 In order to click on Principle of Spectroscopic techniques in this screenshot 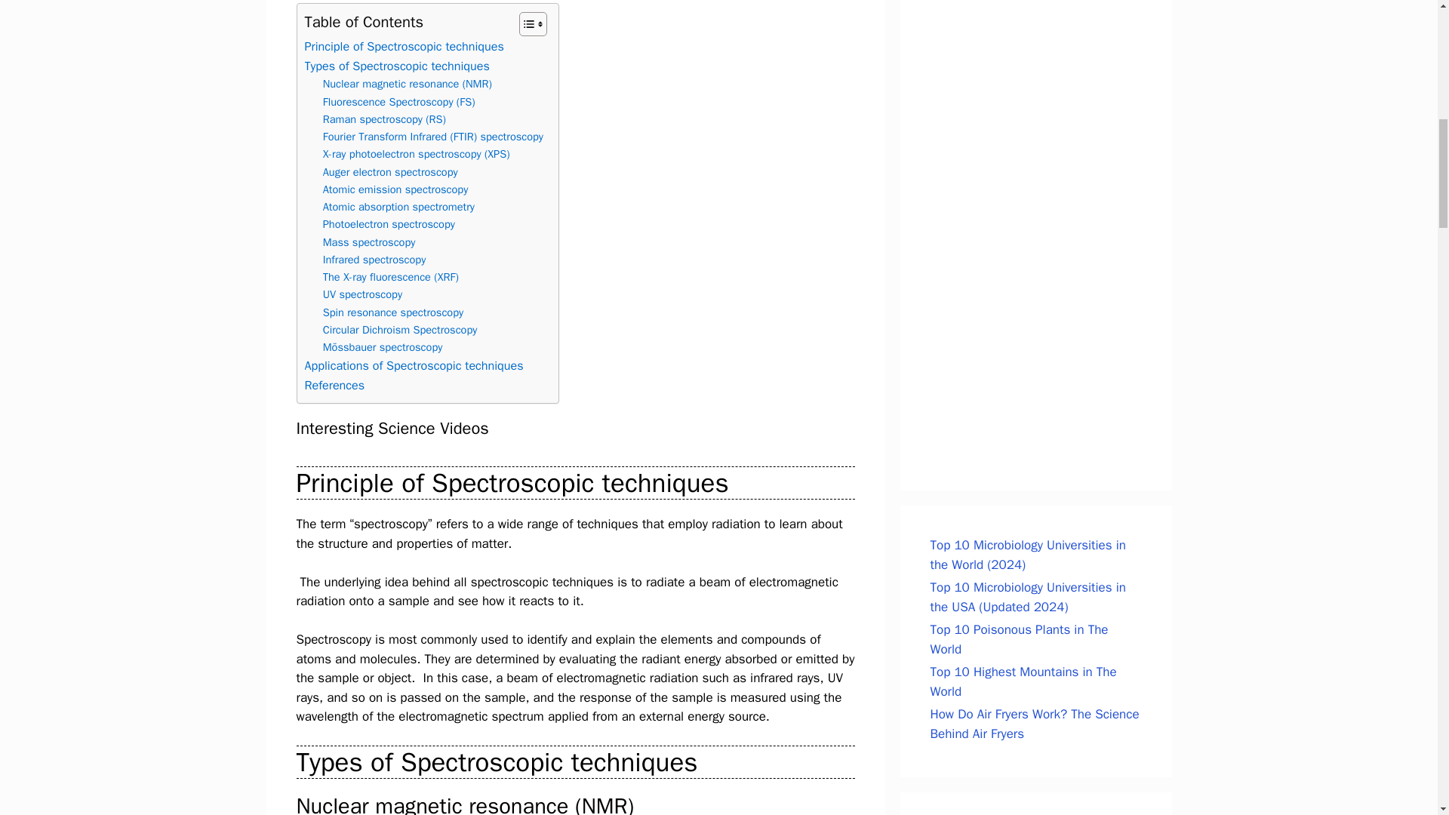, I will do `click(405, 46)`.